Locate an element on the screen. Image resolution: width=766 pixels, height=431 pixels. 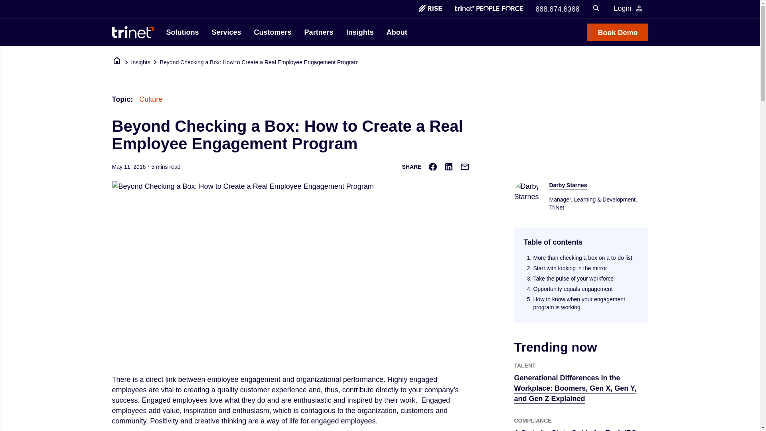
About is located at coordinates (397, 32).